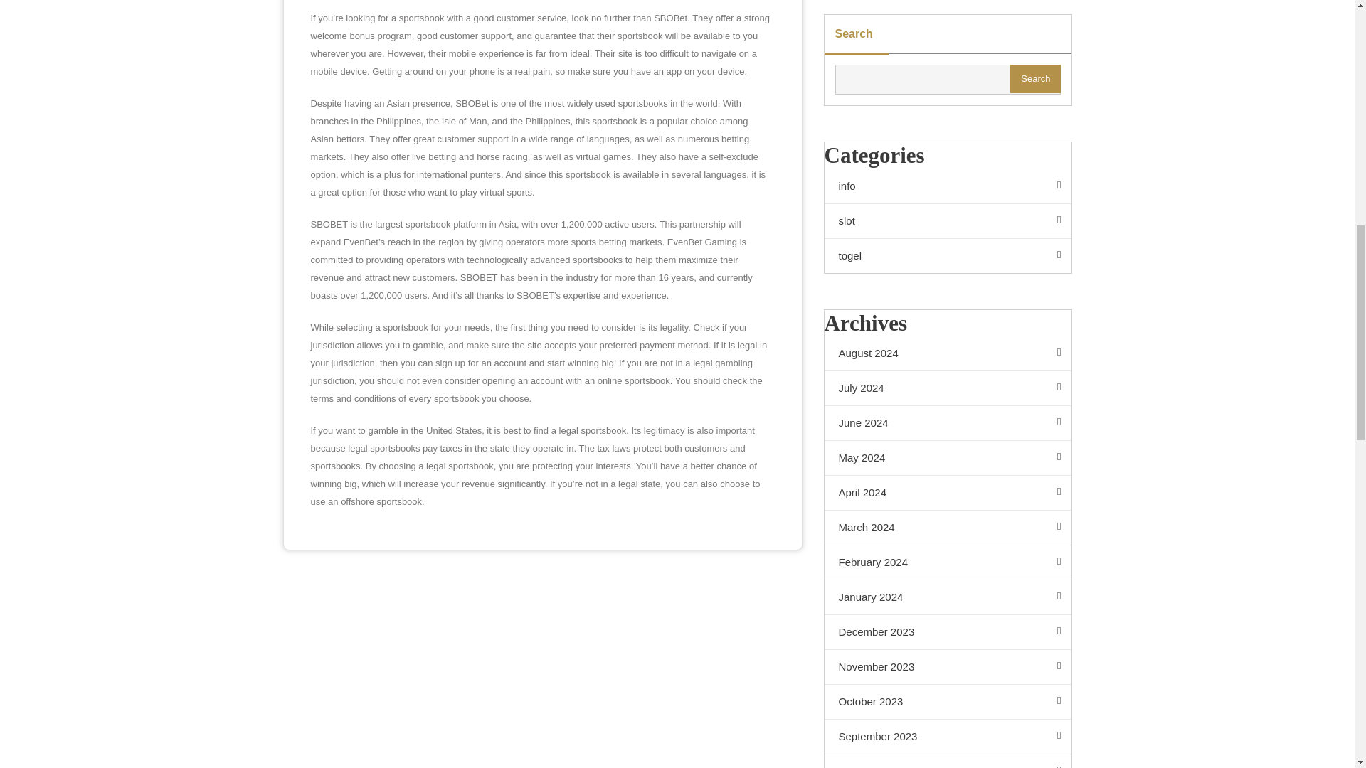 This screenshot has height=768, width=1366. What do you see at coordinates (947, 632) in the screenshot?
I see `December 2023` at bounding box center [947, 632].